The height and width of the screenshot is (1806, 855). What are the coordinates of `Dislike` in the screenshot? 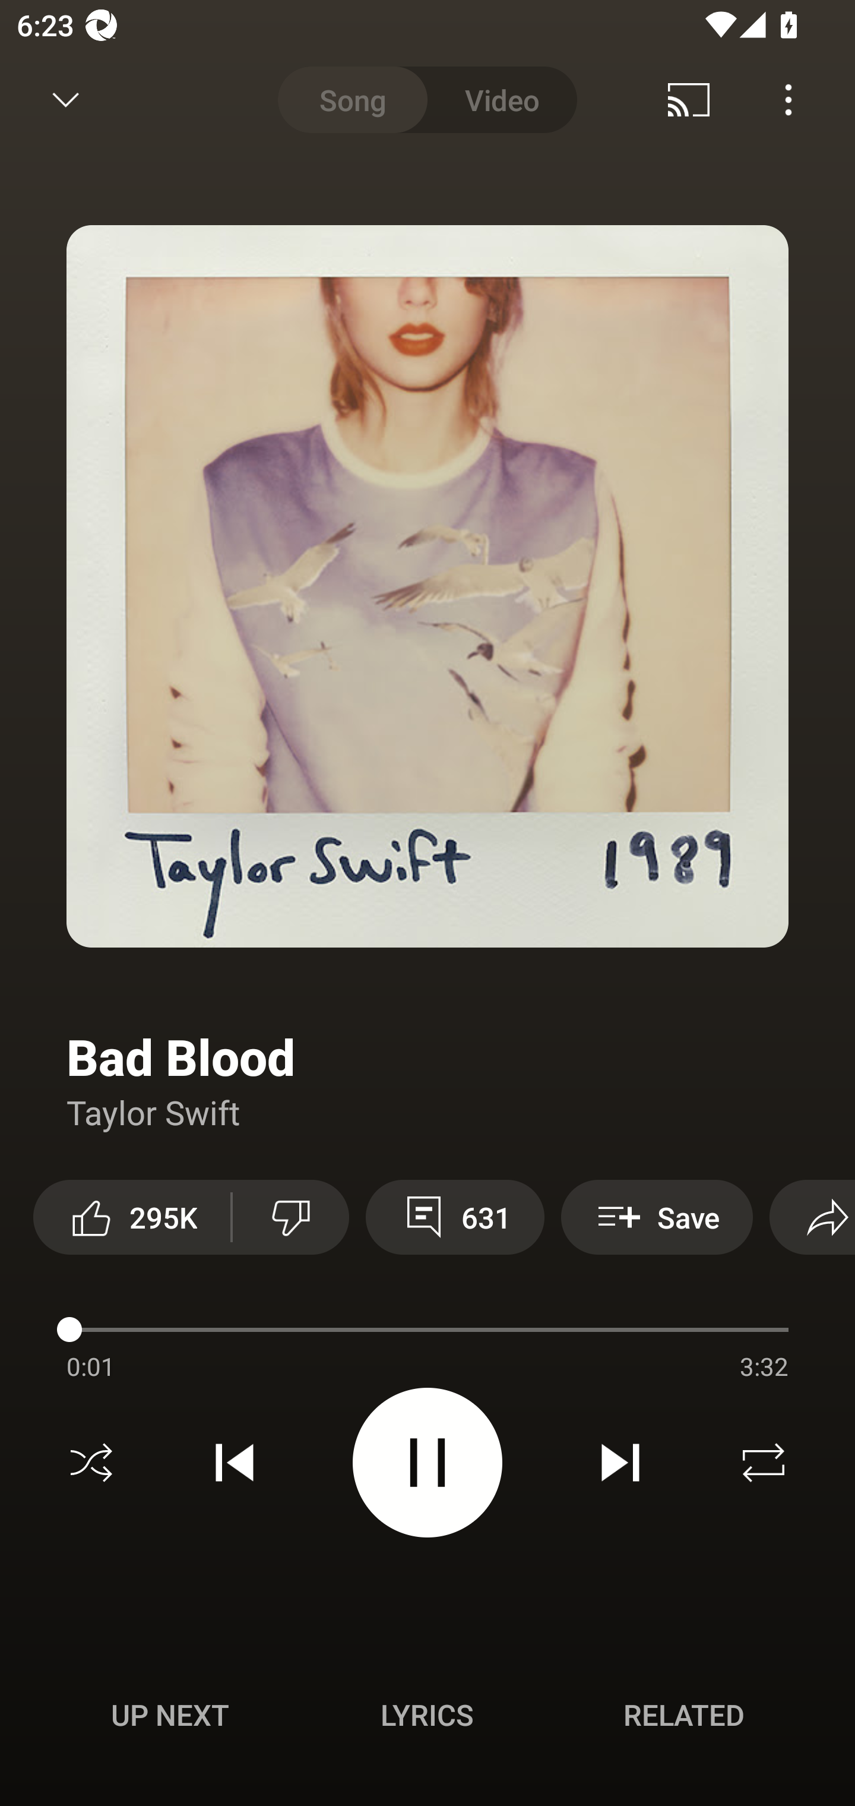 It's located at (290, 1217).